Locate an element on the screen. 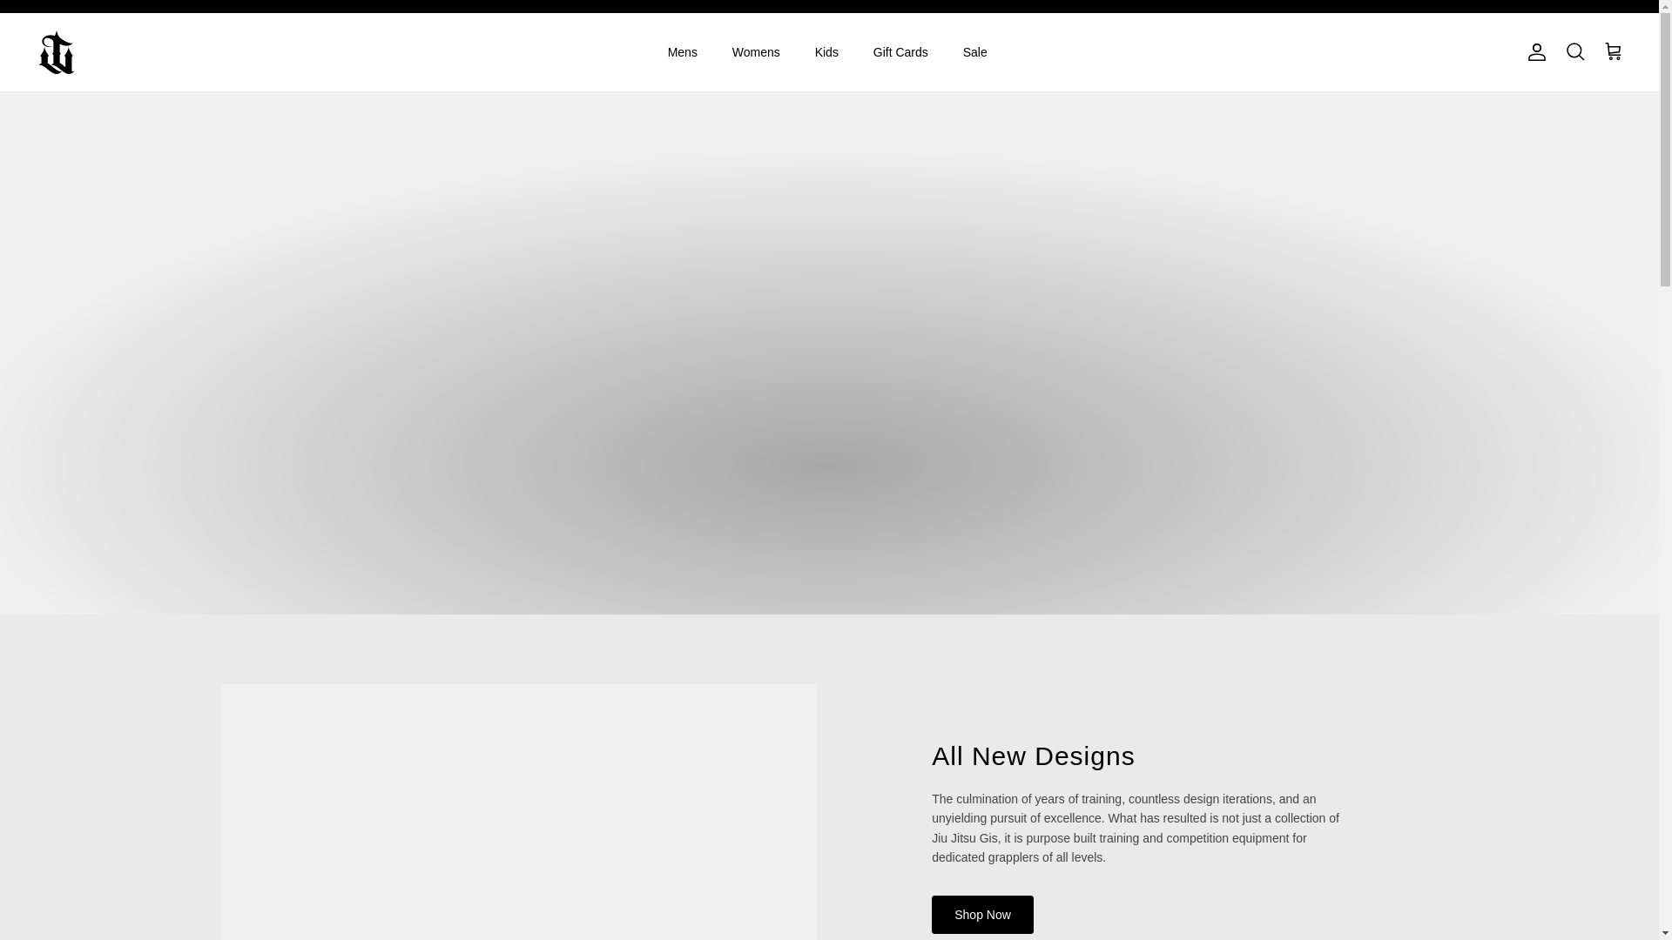 The width and height of the screenshot is (1672, 940). Account is located at coordinates (1534, 52).